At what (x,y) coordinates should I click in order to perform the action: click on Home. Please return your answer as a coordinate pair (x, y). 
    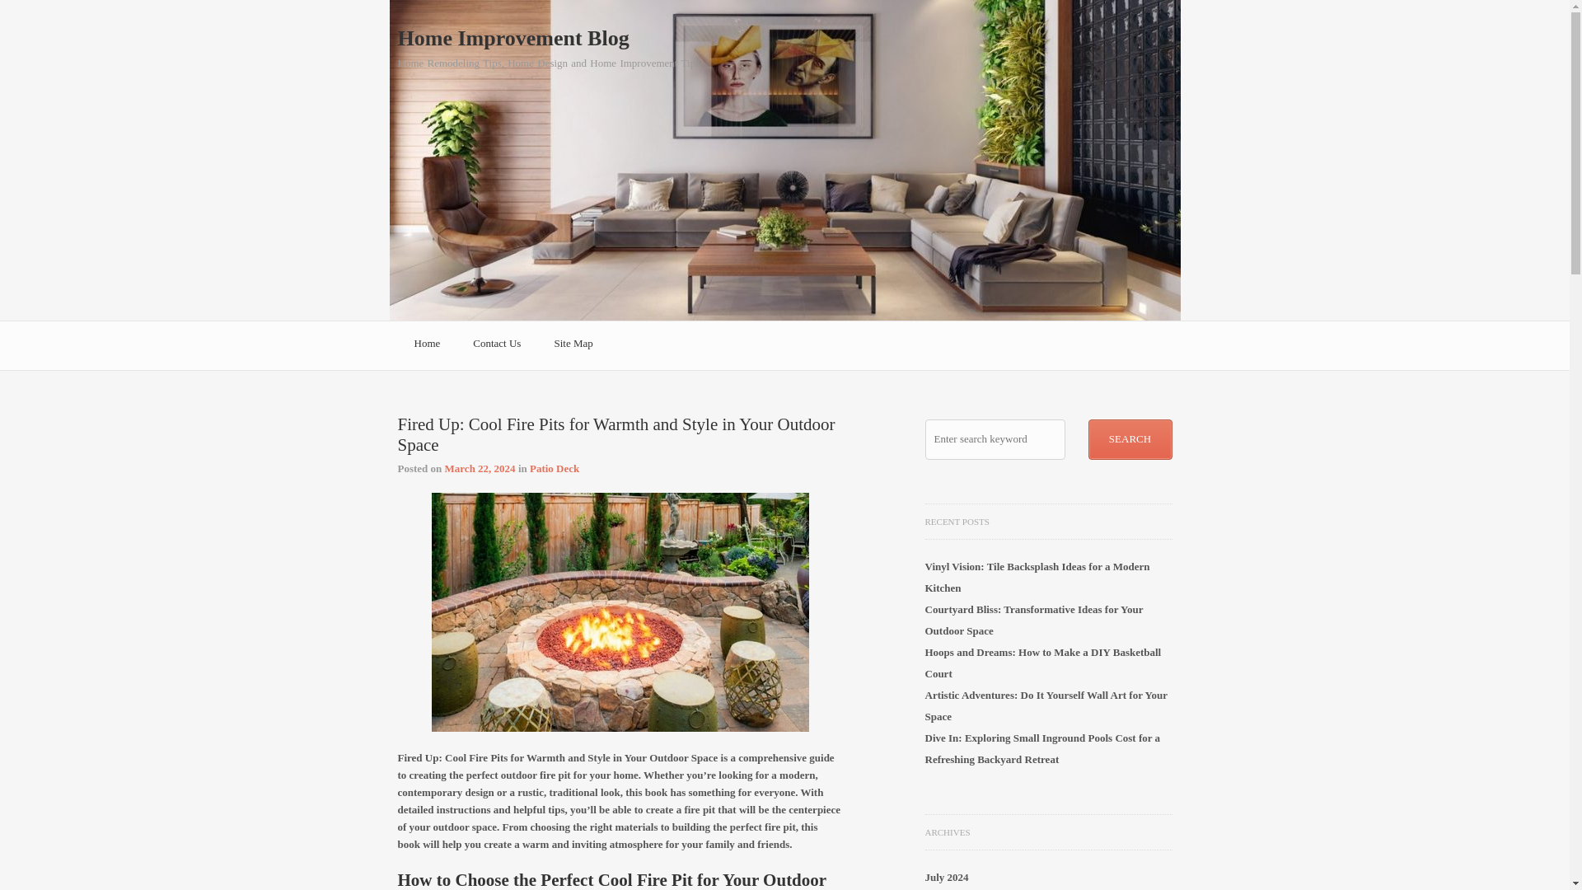
    Looking at the image, I should click on (427, 345).